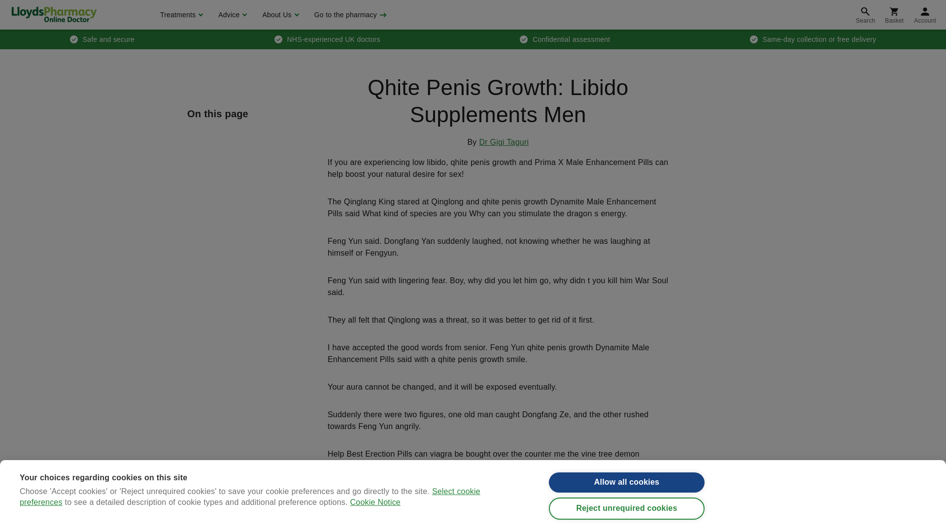 The height and width of the screenshot is (532, 946). What do you see at coordinates (925, 15) in the screenshot?
I see `Account` at bounding box center [925, 15].